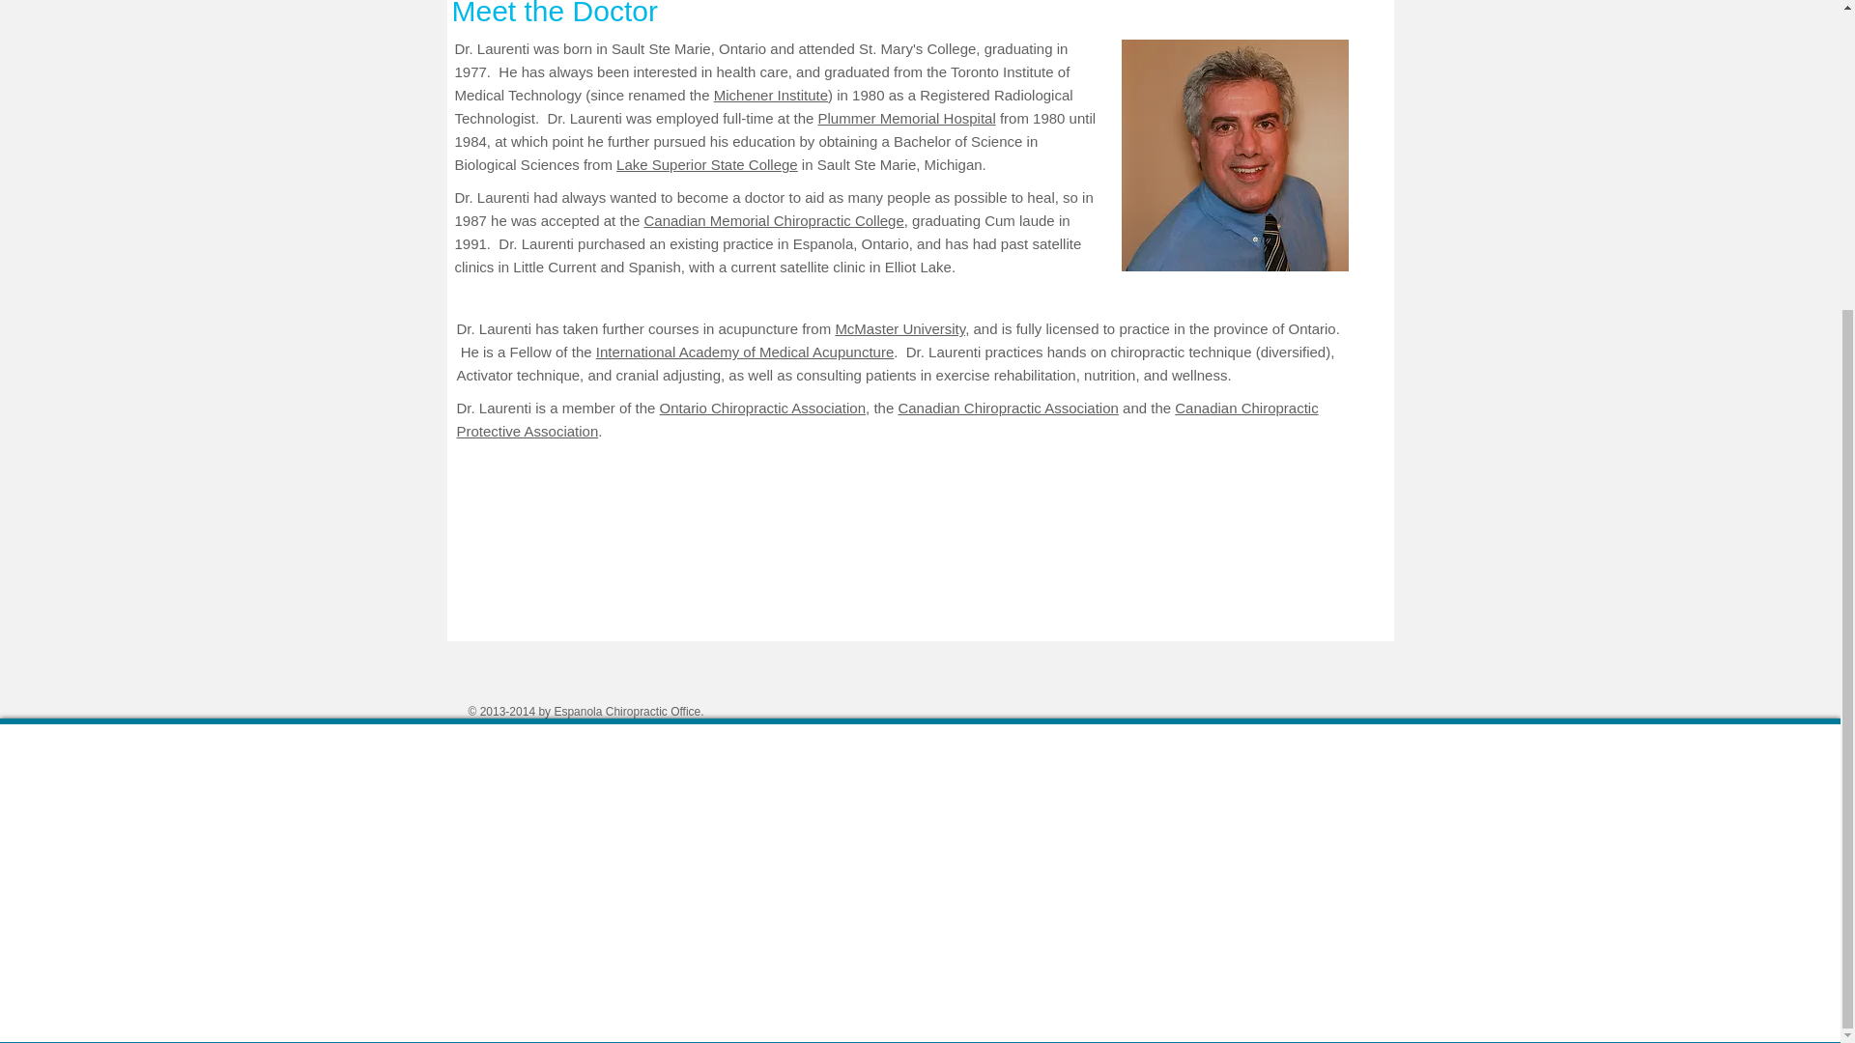 This screenshot has height=1043, width=1855. I want to click on Canadian Chiropractic Association, so click(1008, 408).